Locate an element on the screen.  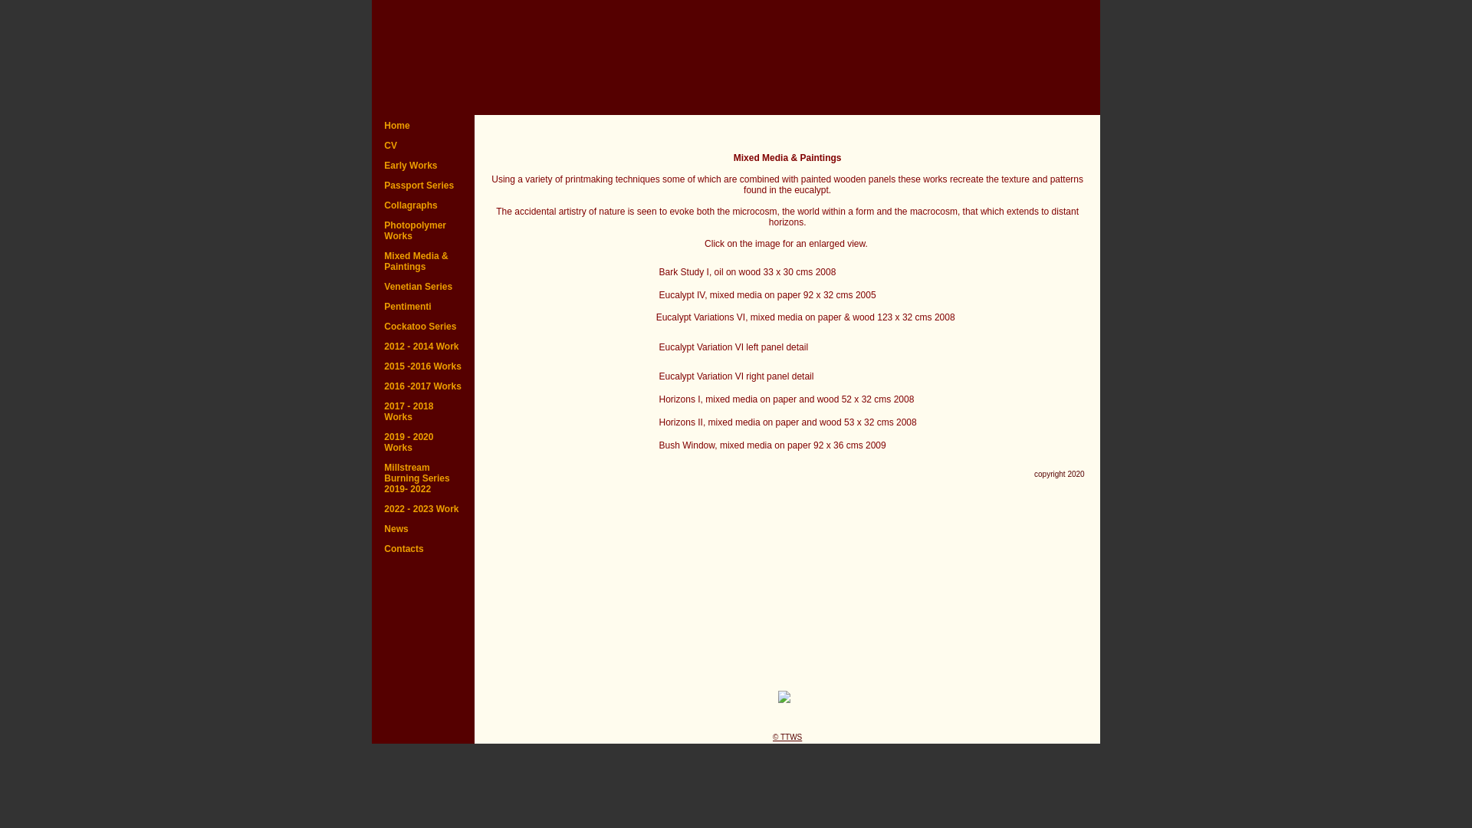
Mixed Media & Paintings is located at coordinates (423, 261).